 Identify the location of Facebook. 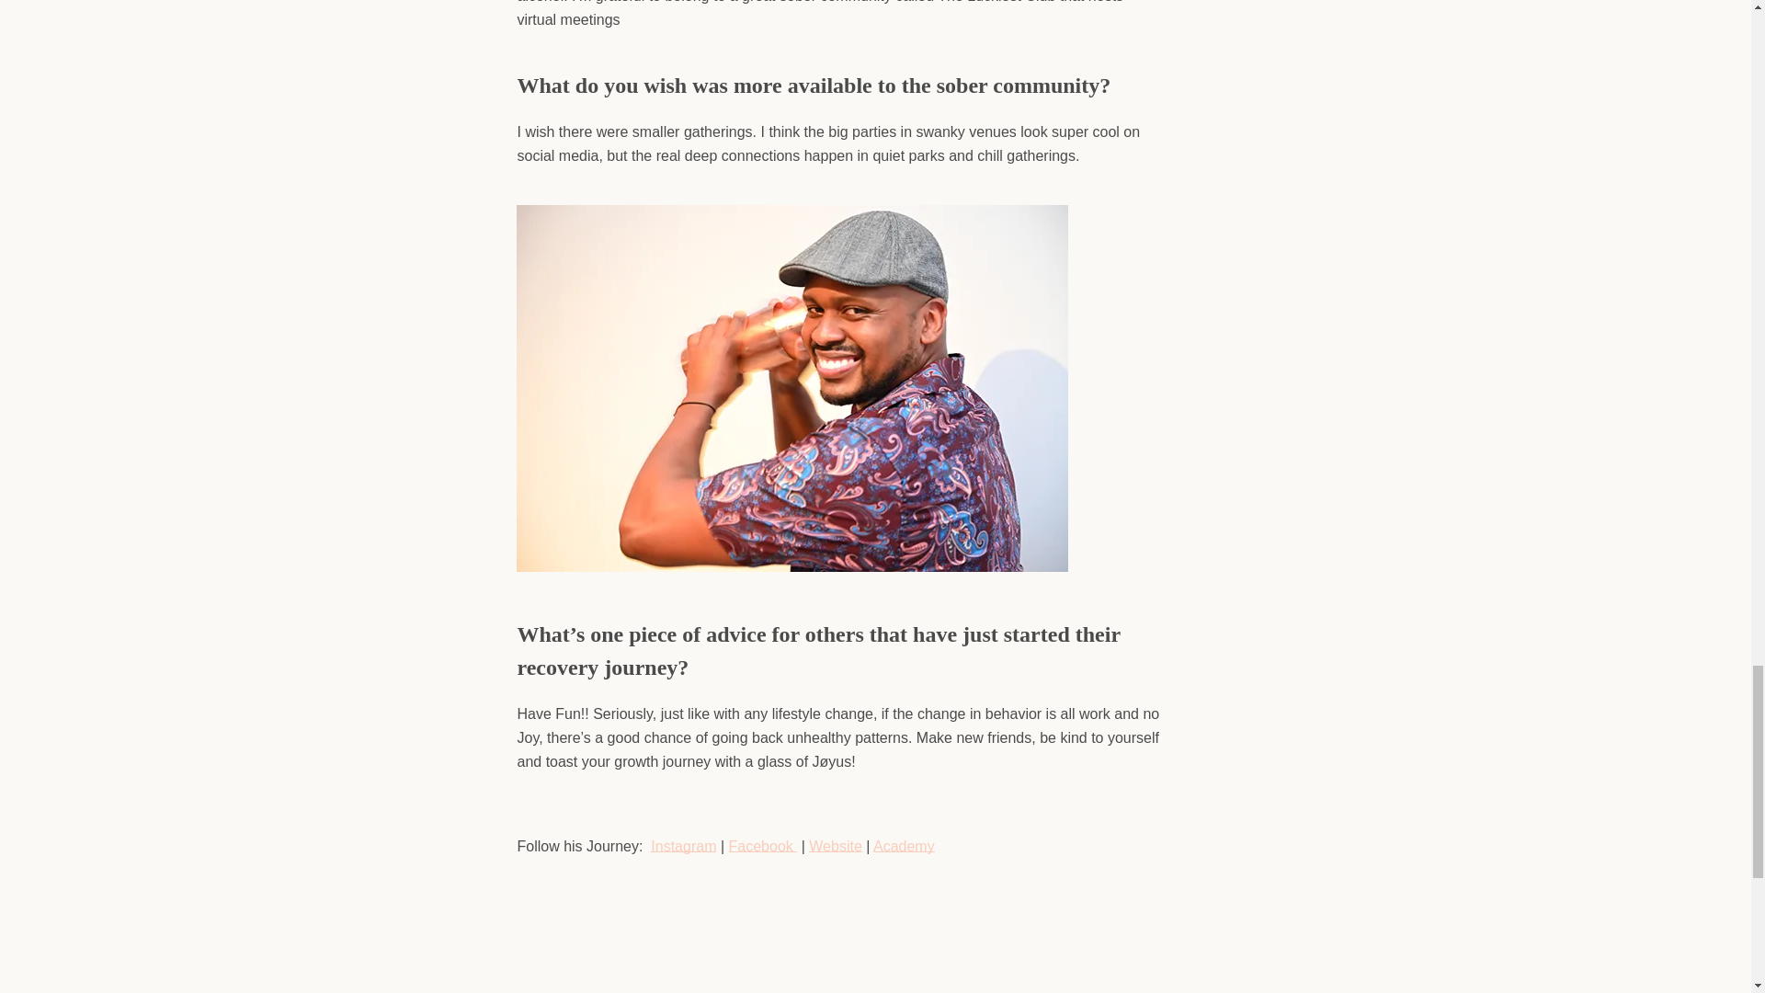
(760, 846).